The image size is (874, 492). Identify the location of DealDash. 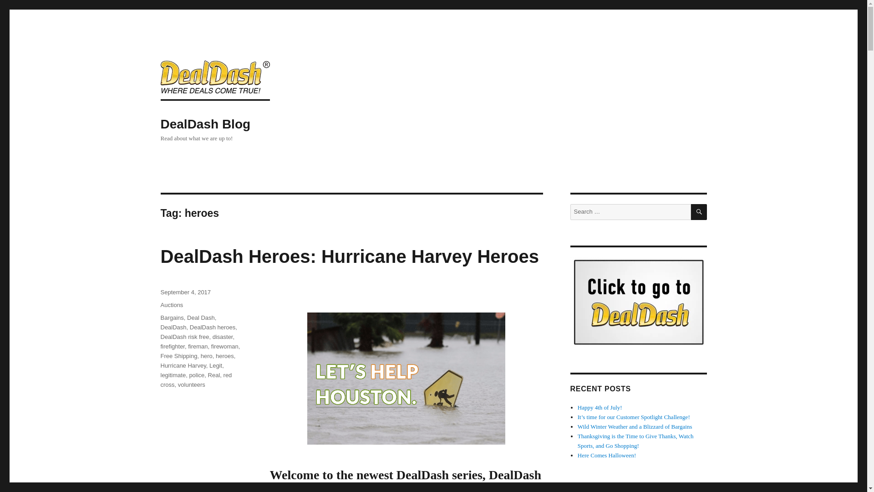
(173, 327).